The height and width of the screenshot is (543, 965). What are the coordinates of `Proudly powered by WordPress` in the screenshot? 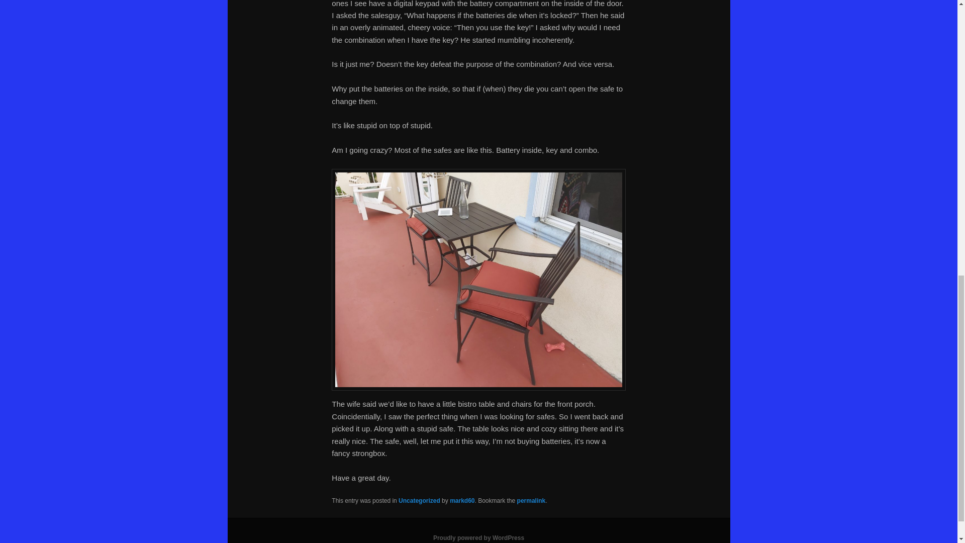 It's located at (478, 537).